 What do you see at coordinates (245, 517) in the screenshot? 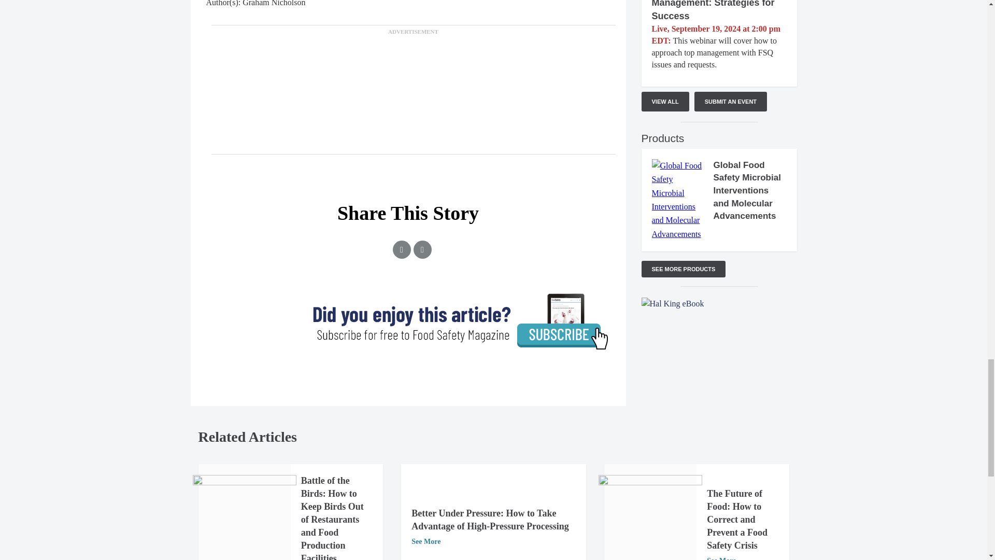
I see `bird-flickr.png` at bounding box center [245, 517].